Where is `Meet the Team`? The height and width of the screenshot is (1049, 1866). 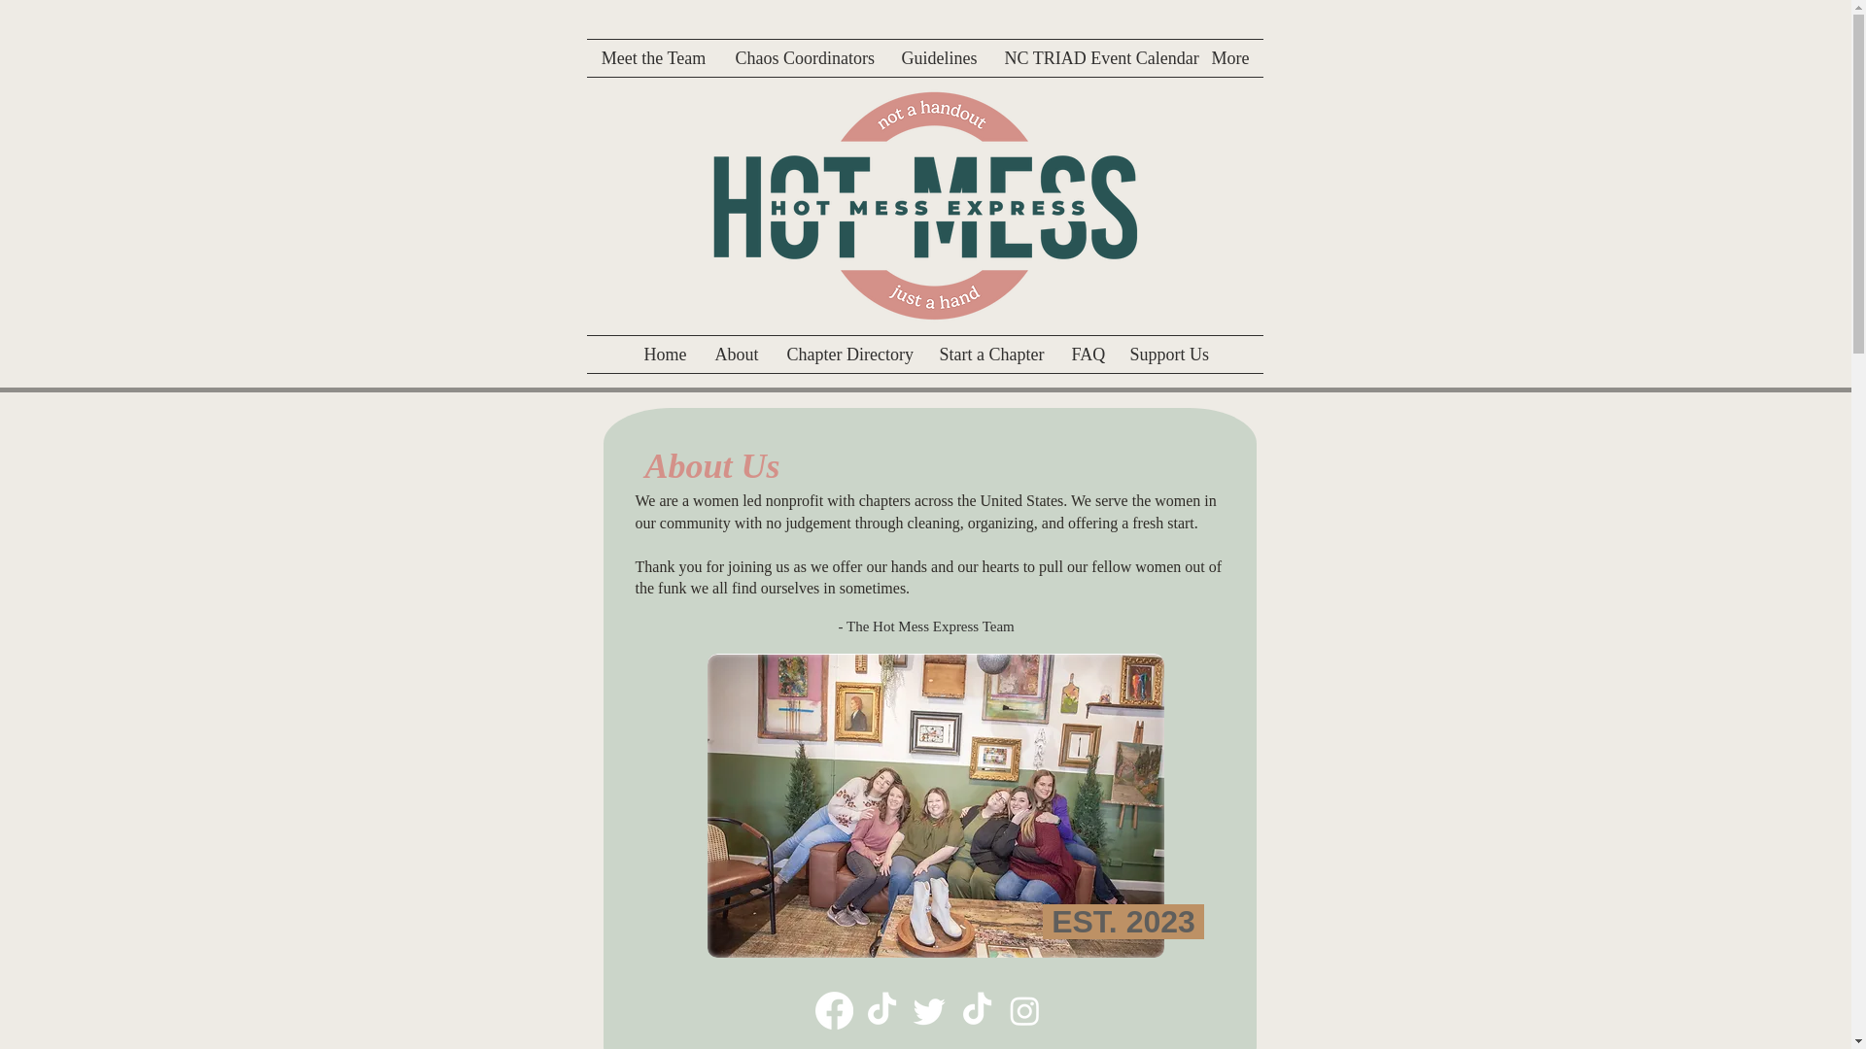
Meet the Team is located at coordinates (653, 58).